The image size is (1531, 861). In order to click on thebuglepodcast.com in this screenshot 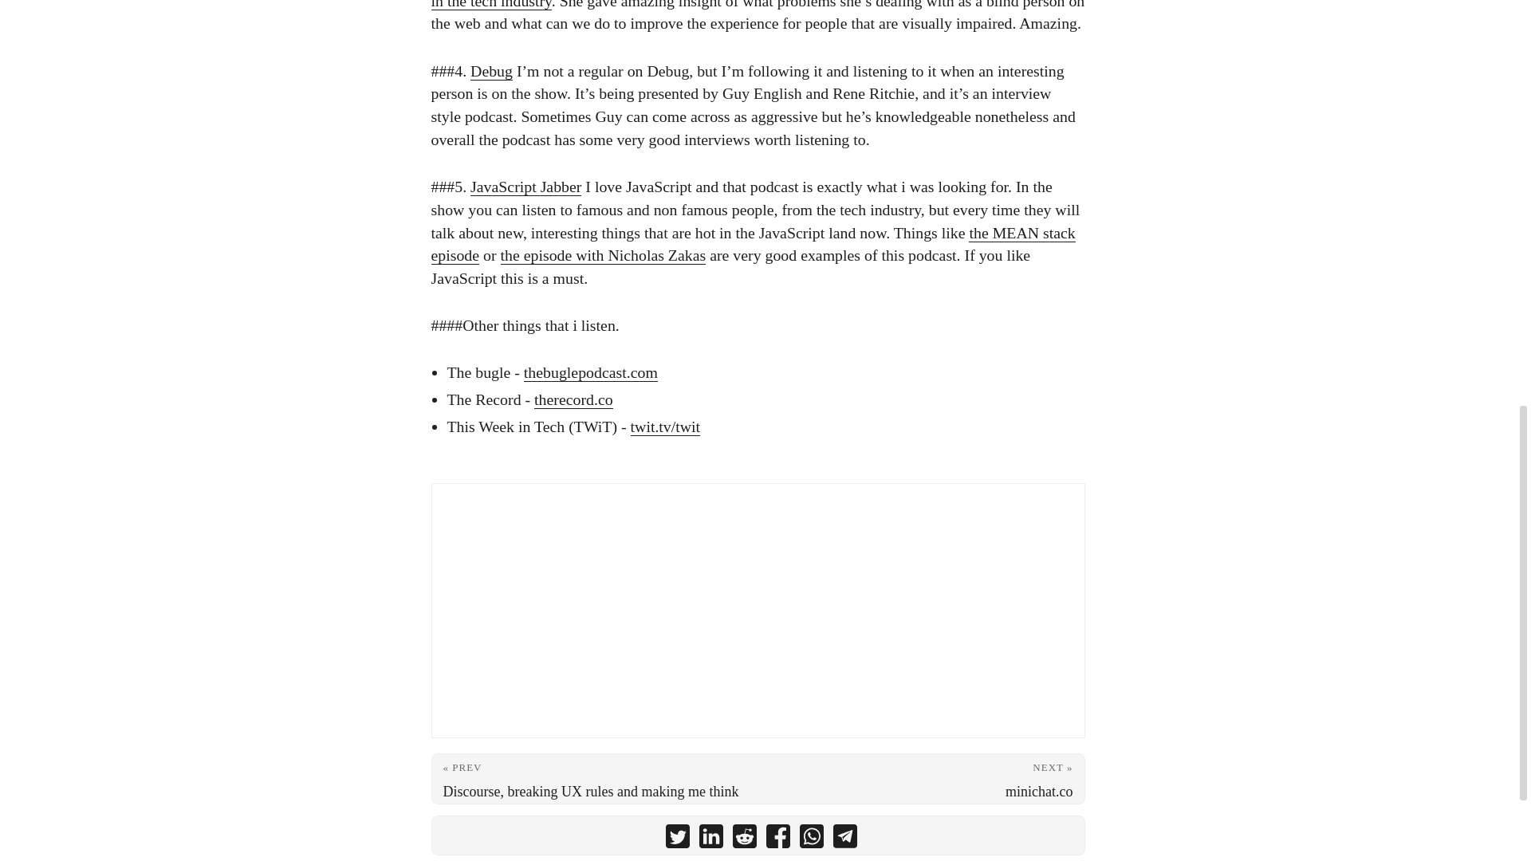, I will do `click(590, 372)`.